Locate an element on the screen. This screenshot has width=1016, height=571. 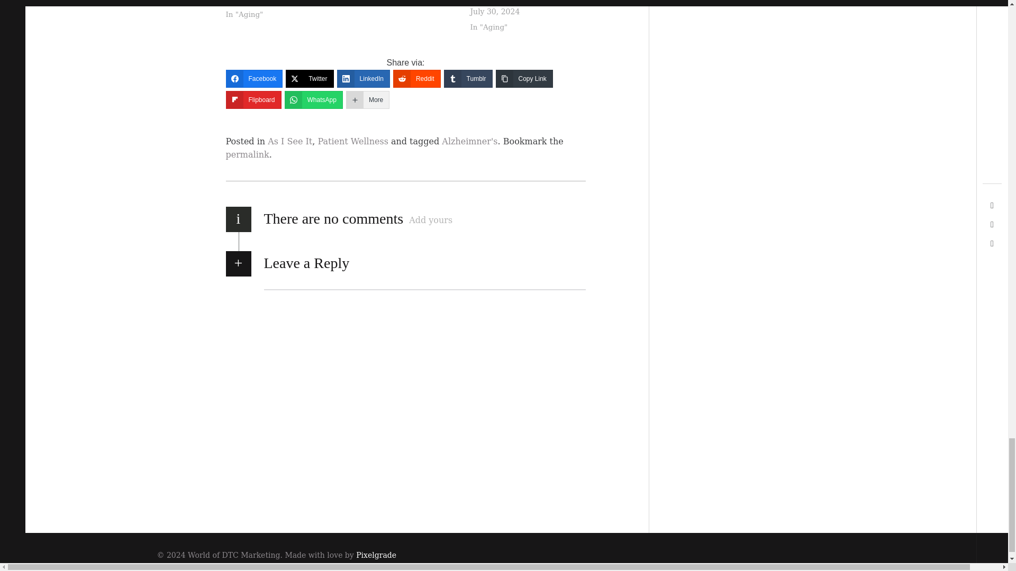
As I See It is located at coordinates (290, 141).